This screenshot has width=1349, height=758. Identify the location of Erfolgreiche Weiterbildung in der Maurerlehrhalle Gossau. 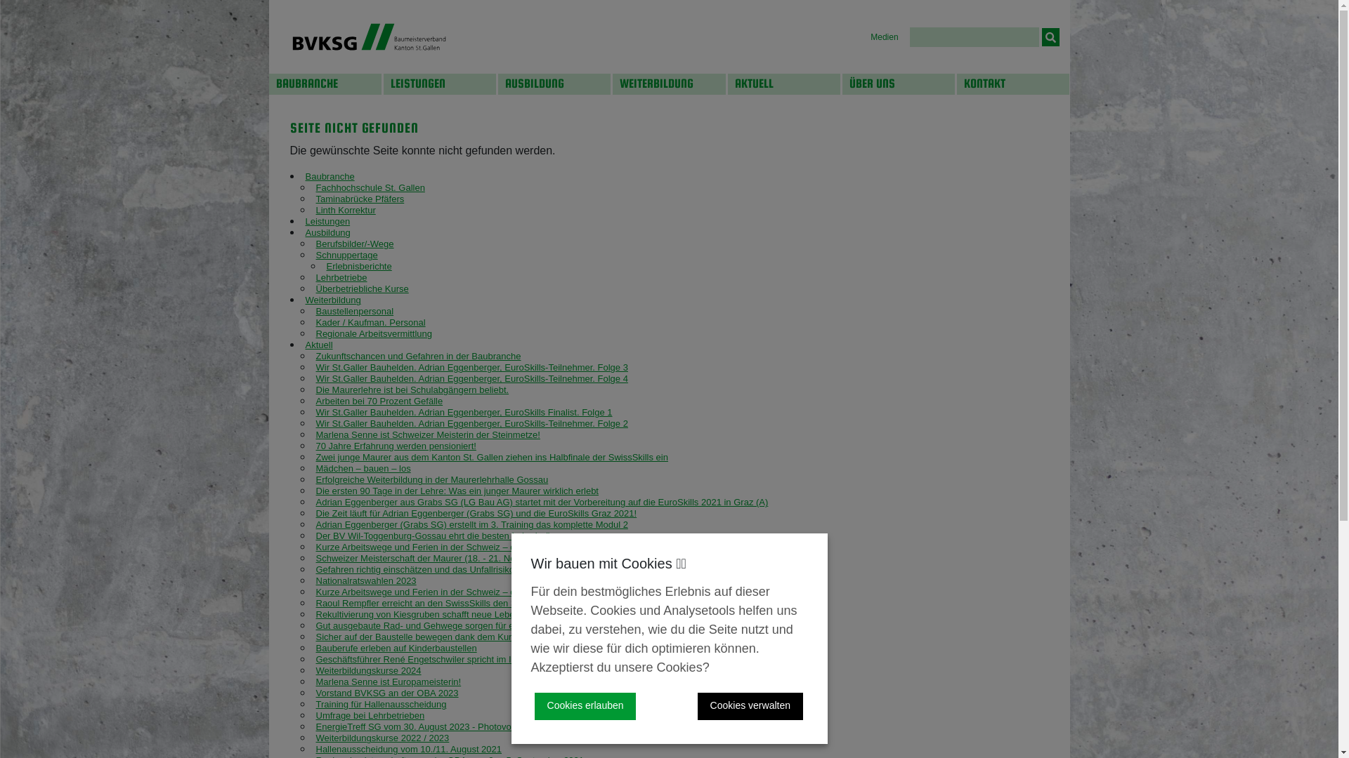
(433, 480).